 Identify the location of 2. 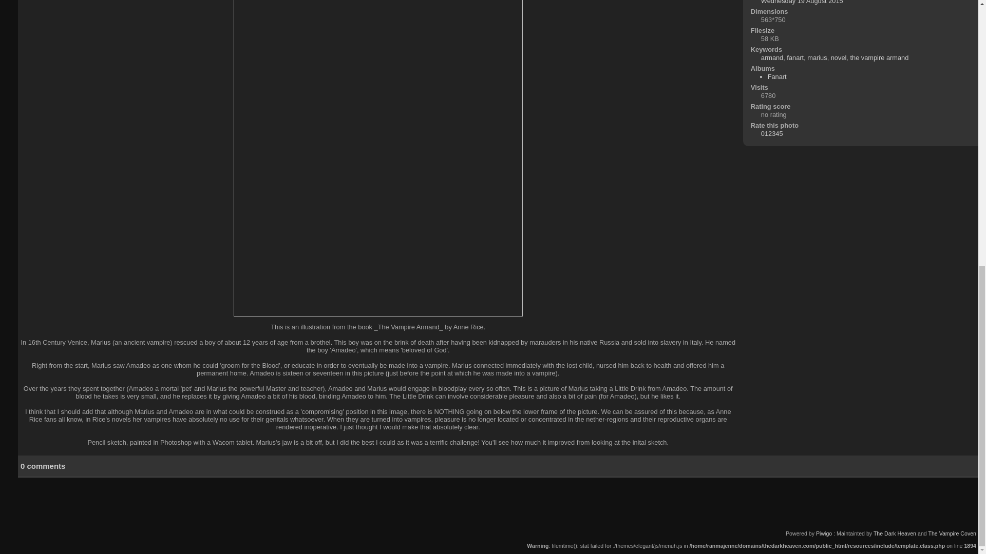
(770, 133).